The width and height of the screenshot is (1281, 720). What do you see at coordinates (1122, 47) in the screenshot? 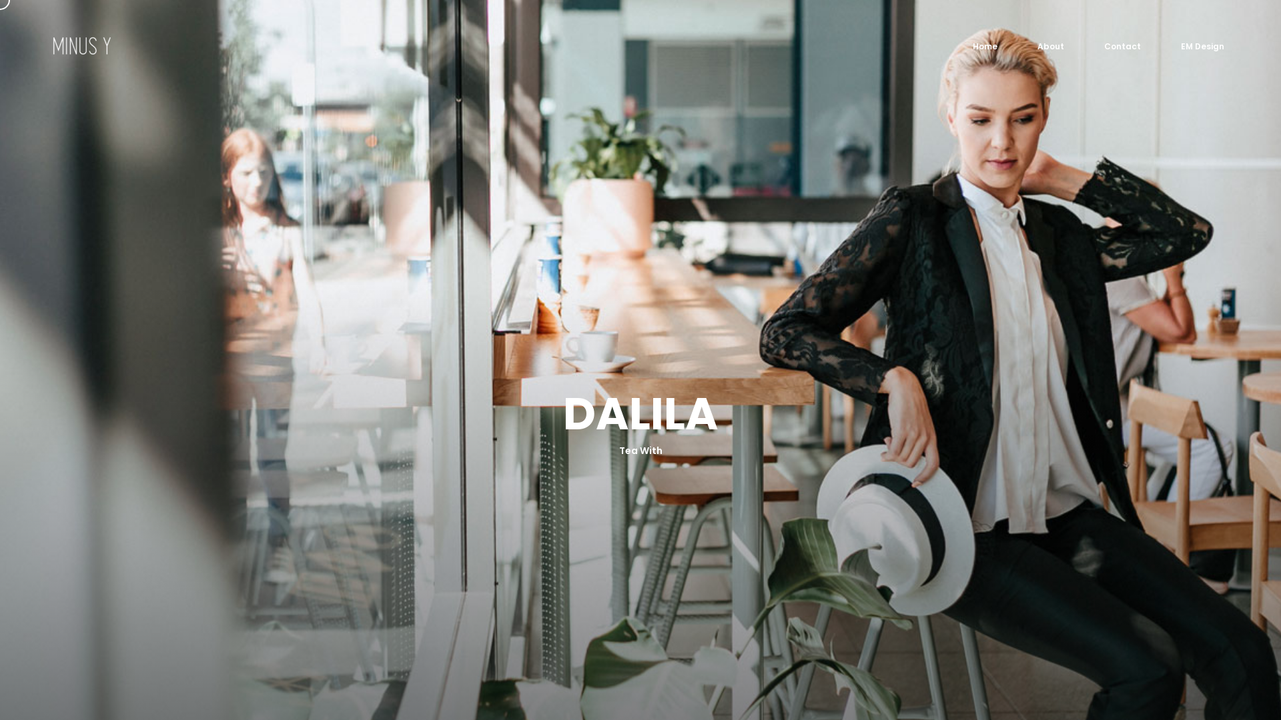
I see `Contact` at bounding box center [1122, 47].